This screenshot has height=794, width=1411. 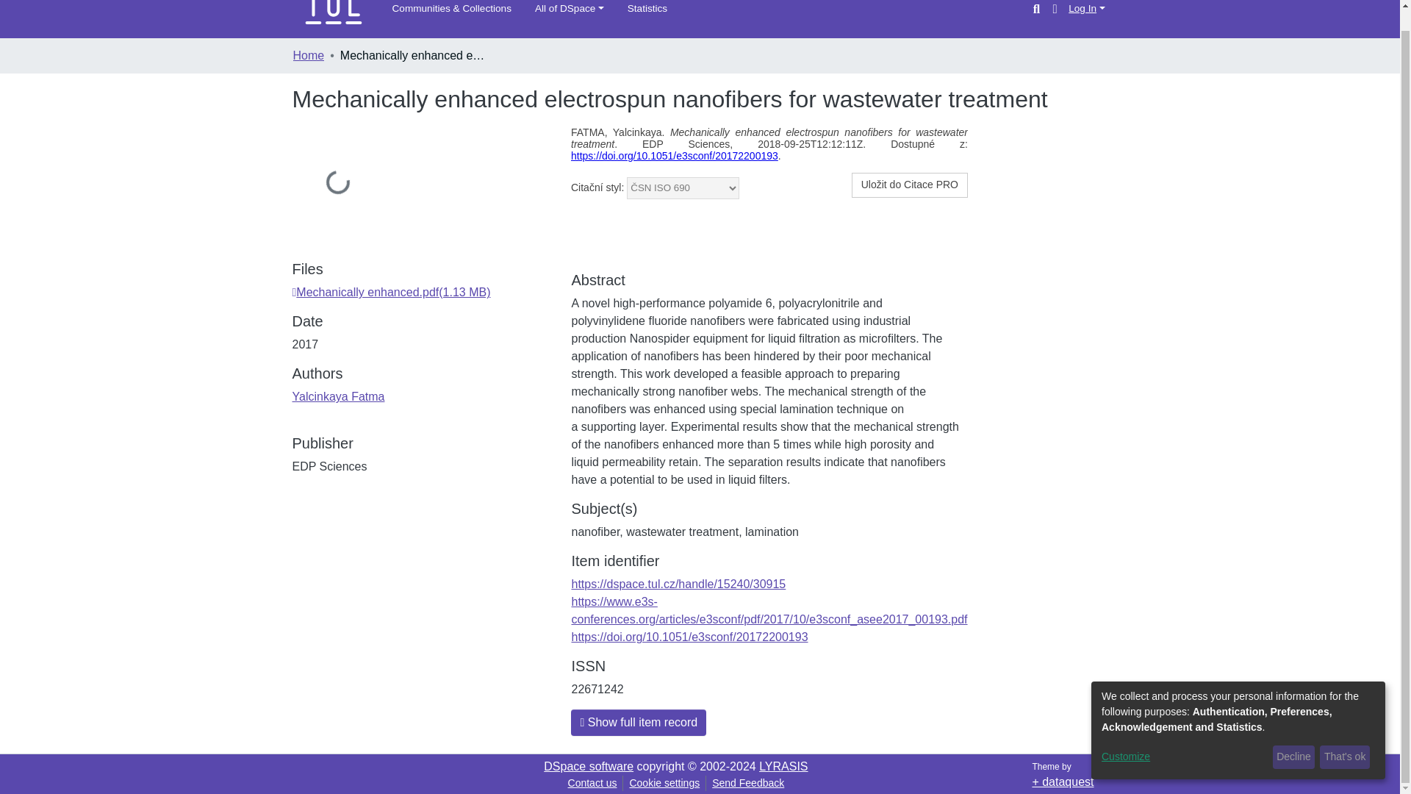 What do you see at coordinates (748, 783) in the screenshot?
I see `Send Feedback` at bounding box center [748, 783].